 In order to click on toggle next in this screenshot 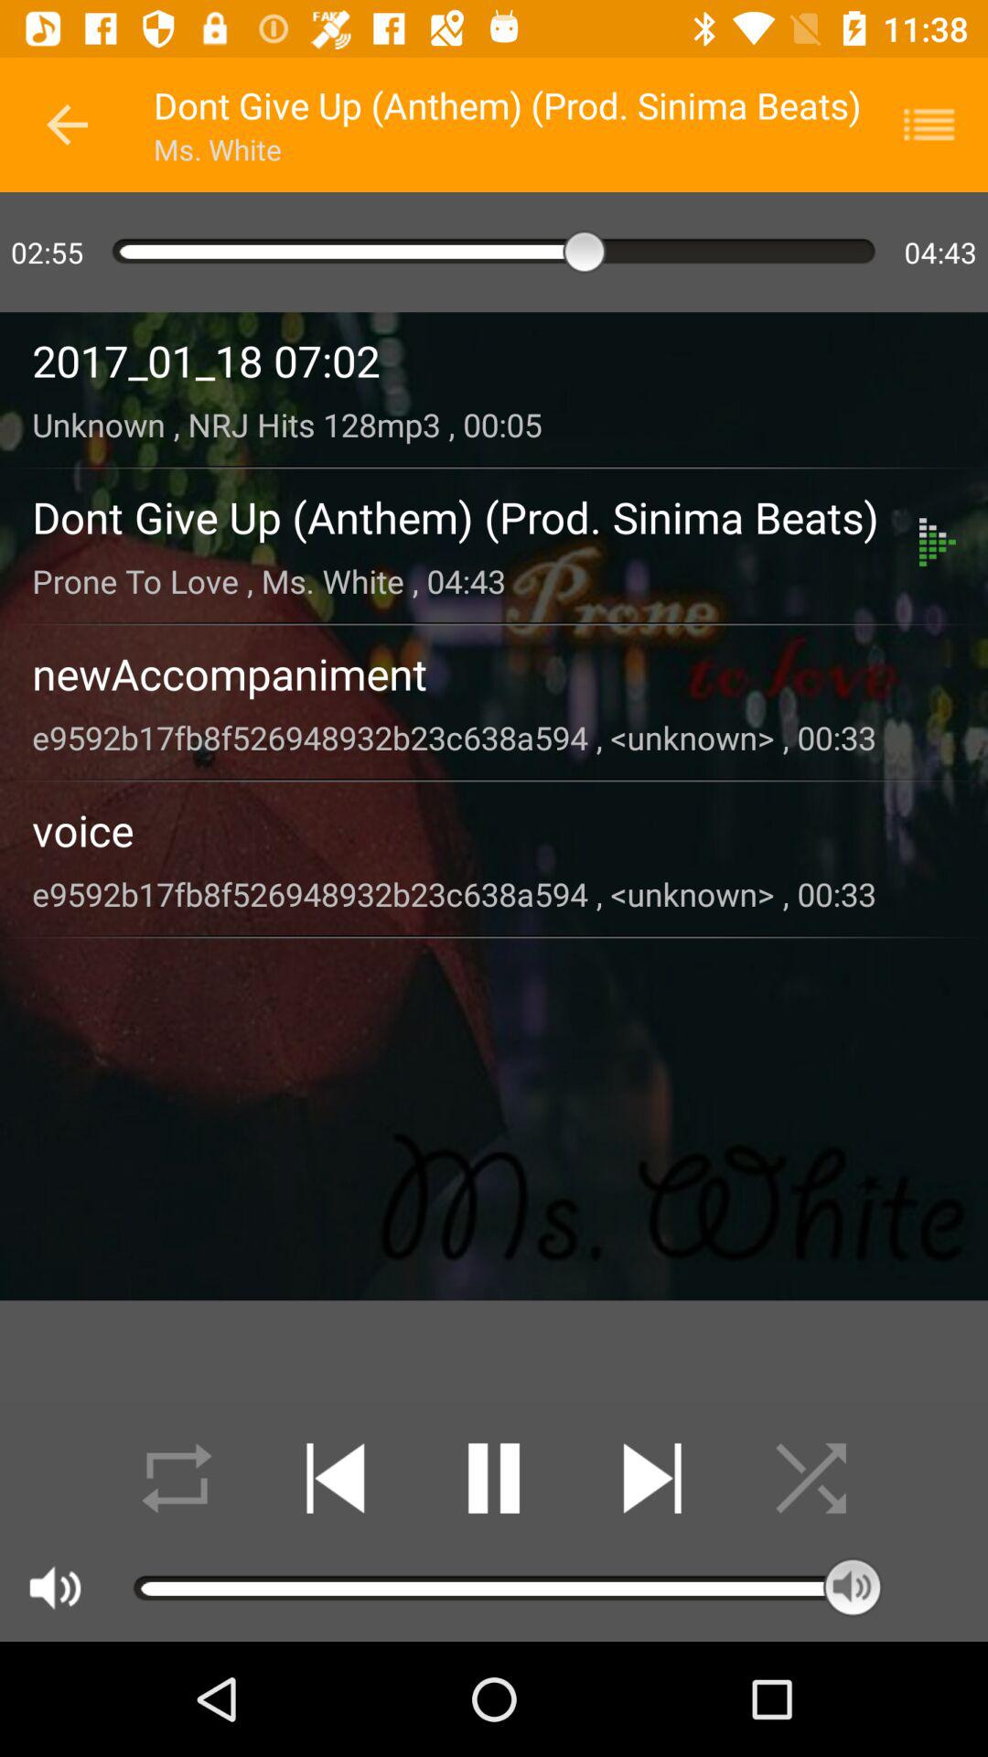, I will do `click(651, 1479)`.